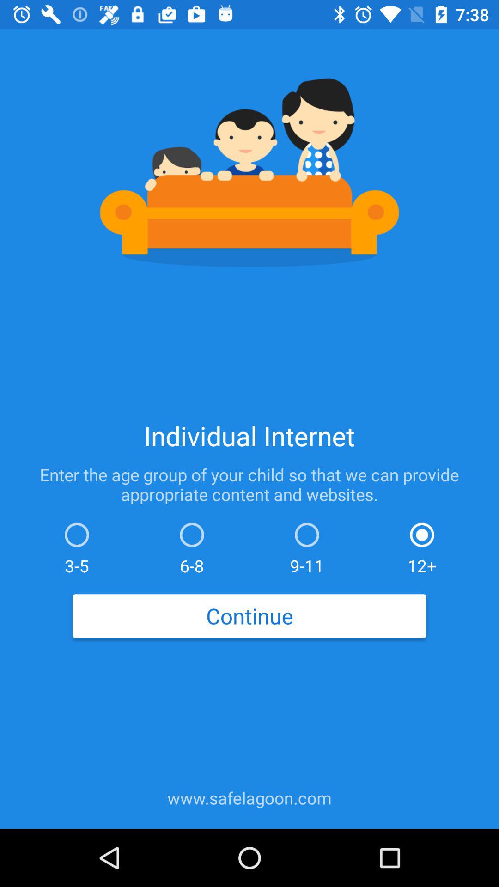 This screenshot has width=499, height=887. Describe the element at coordinates (422, 546) in the screenshot. I see `turn on 12+` at that location.